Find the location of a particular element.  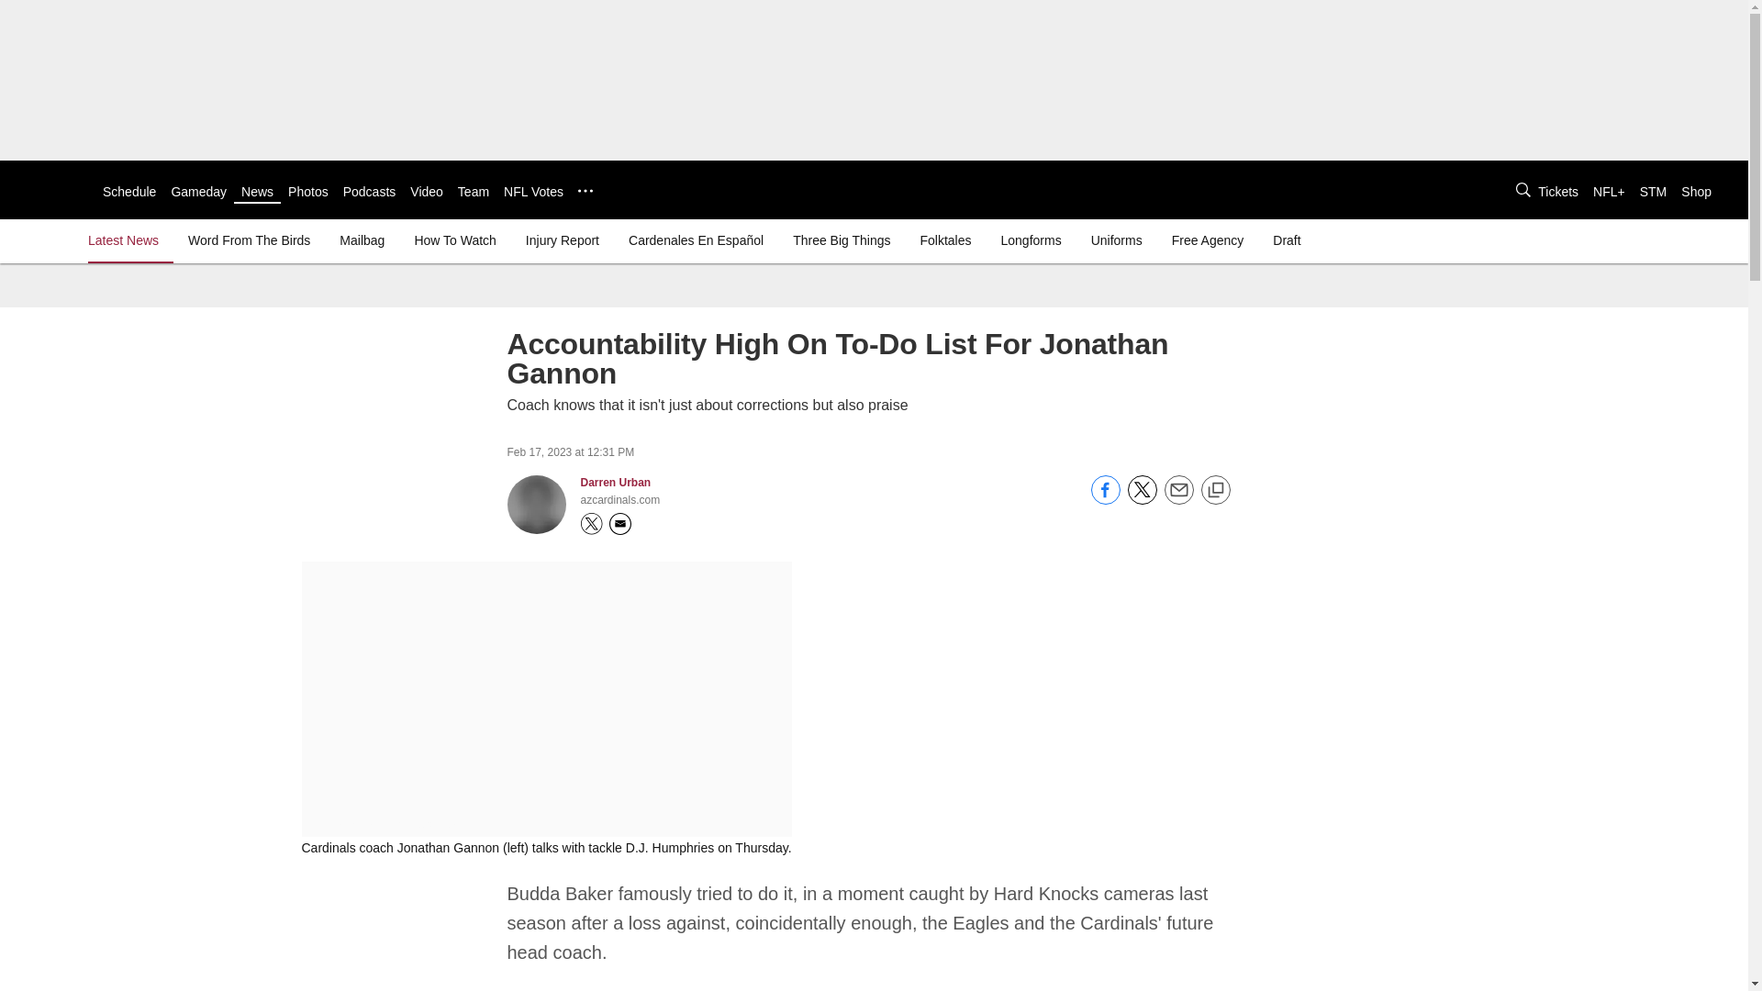

Three Big Things is located at coordinates (841, 240).